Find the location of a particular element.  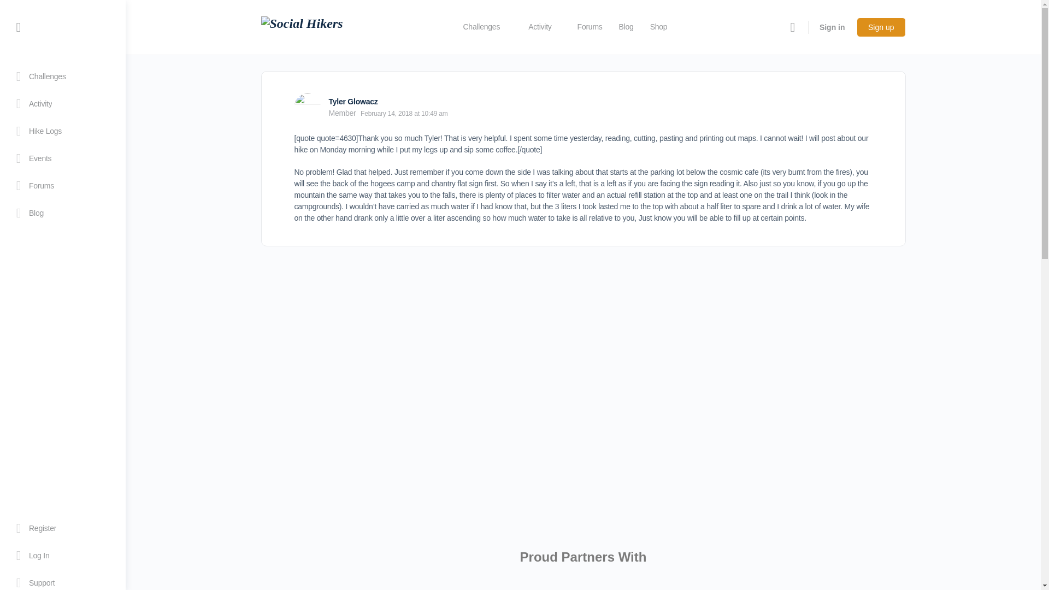

Challenges is located at coordinates (486, 27).